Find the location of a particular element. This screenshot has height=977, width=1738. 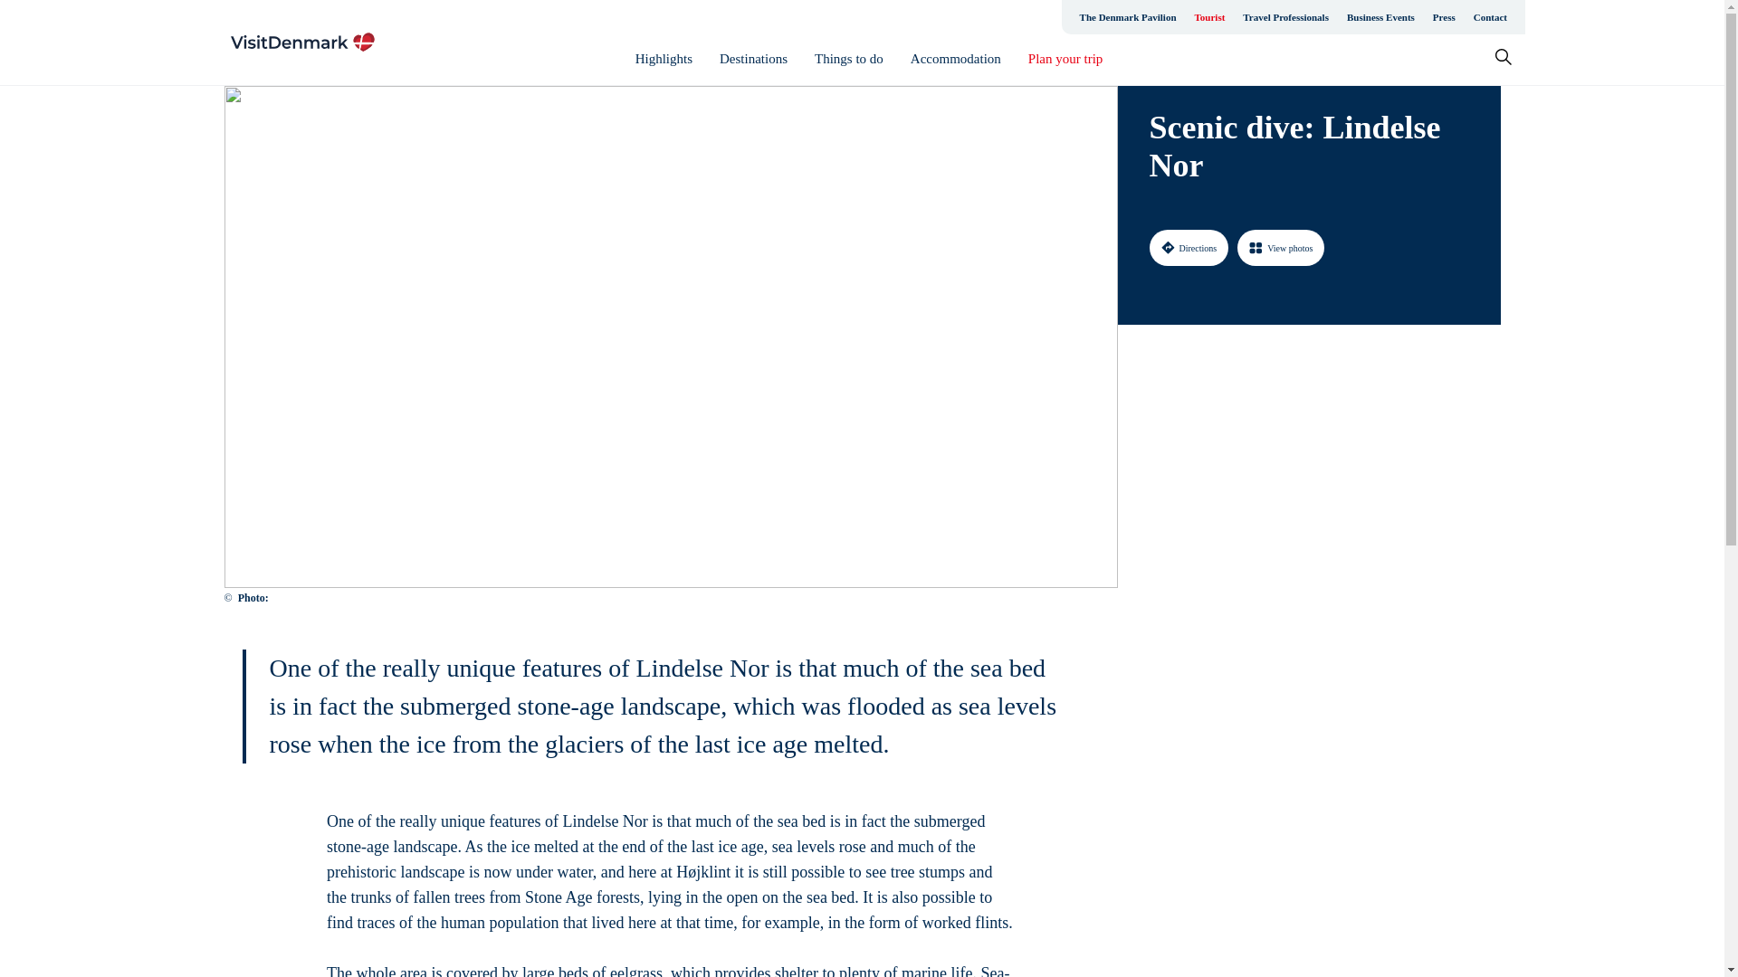

Tourist is located at coordinates (1209, 16).